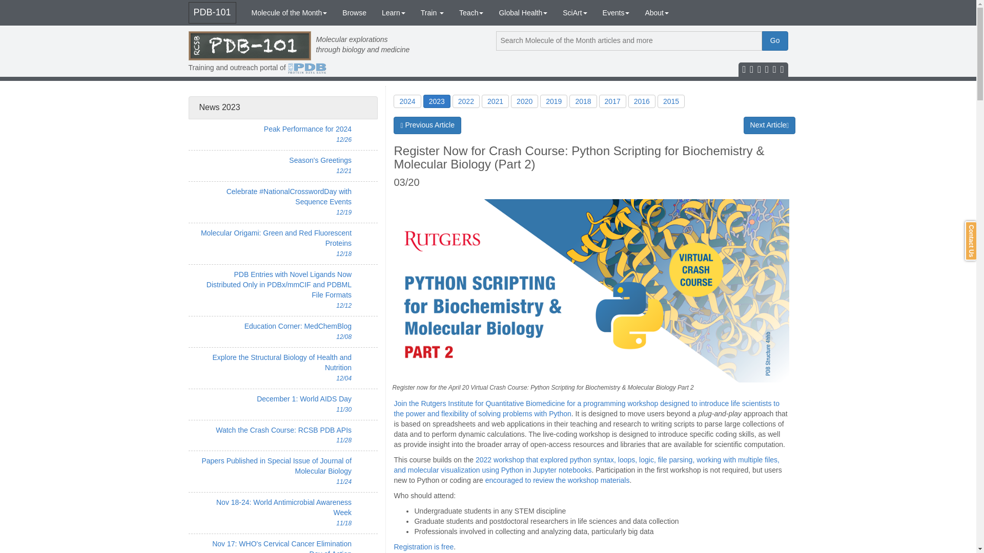 Image resolution: width=984 pixels, height=553 pixels. What do you see at coordinates (523, 12) in the screenshot?
I see `Global Health` at bounding box center [523, 12].